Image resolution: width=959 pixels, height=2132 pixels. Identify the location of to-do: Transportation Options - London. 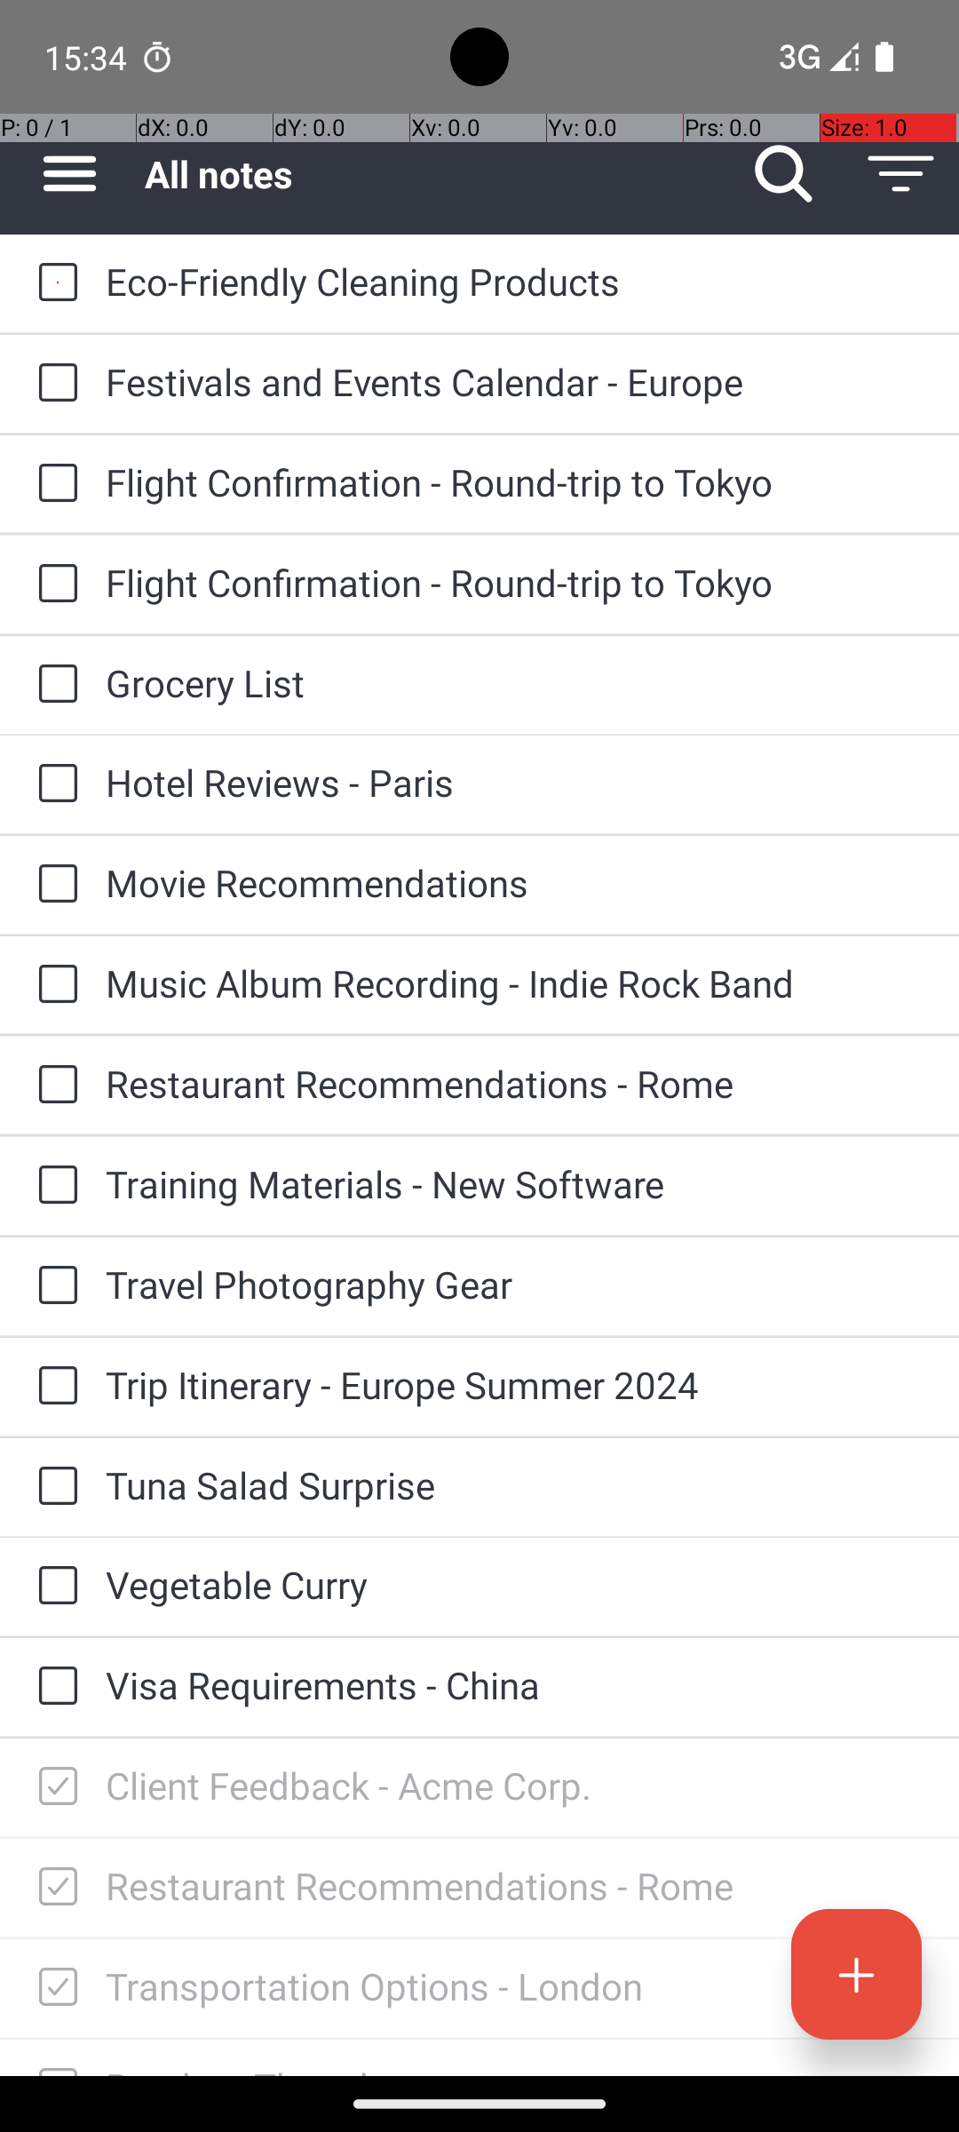
(53, 1988).